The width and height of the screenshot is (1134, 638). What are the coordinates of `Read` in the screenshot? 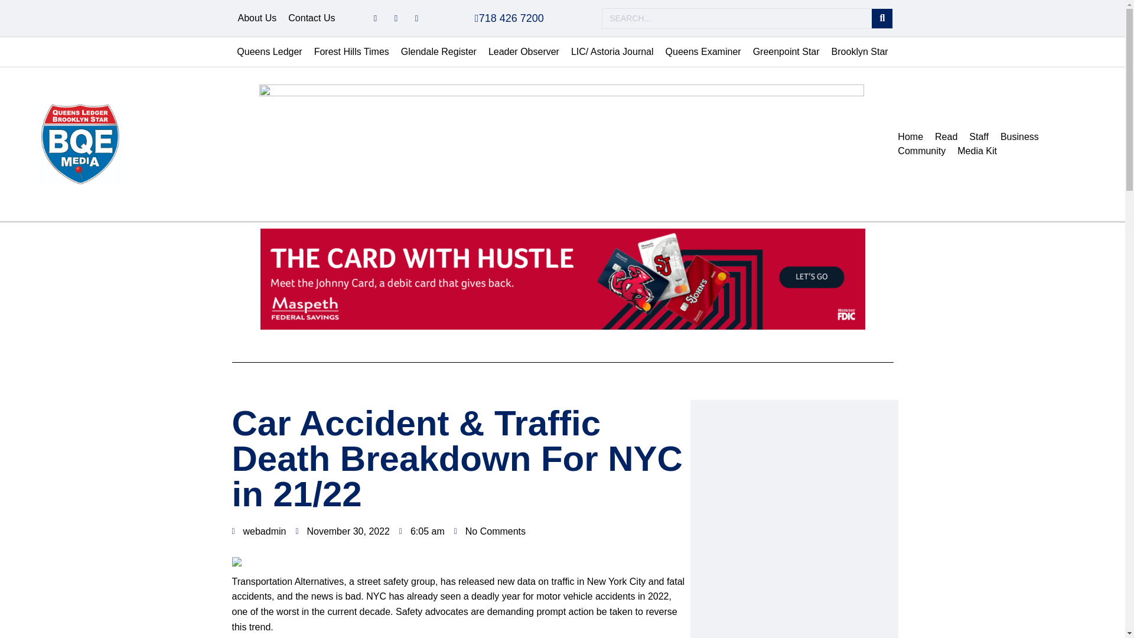 It's located at (946, 137).